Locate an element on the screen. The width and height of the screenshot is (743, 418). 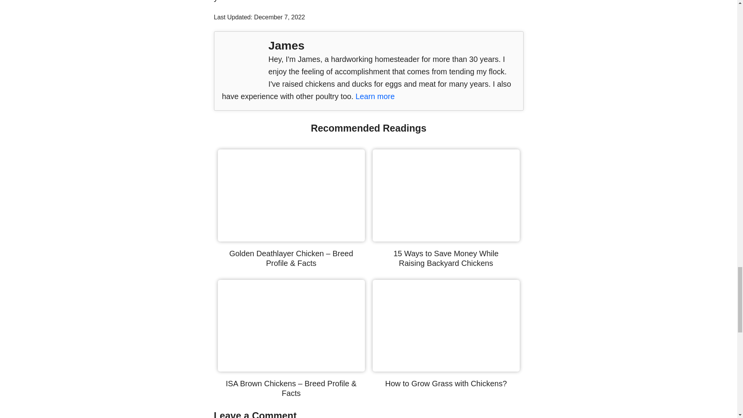
15 Ways to Save Money While Raising Backyard Chickens is located at coordinates (446, 238).